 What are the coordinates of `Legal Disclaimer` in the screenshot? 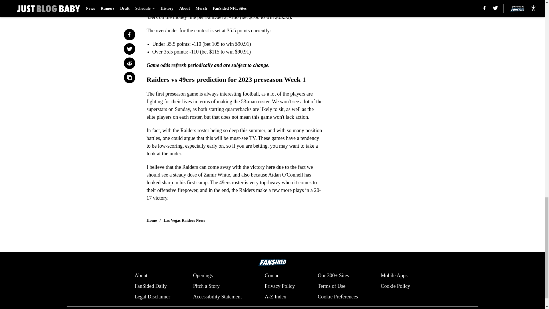 It's located at (152, 296).